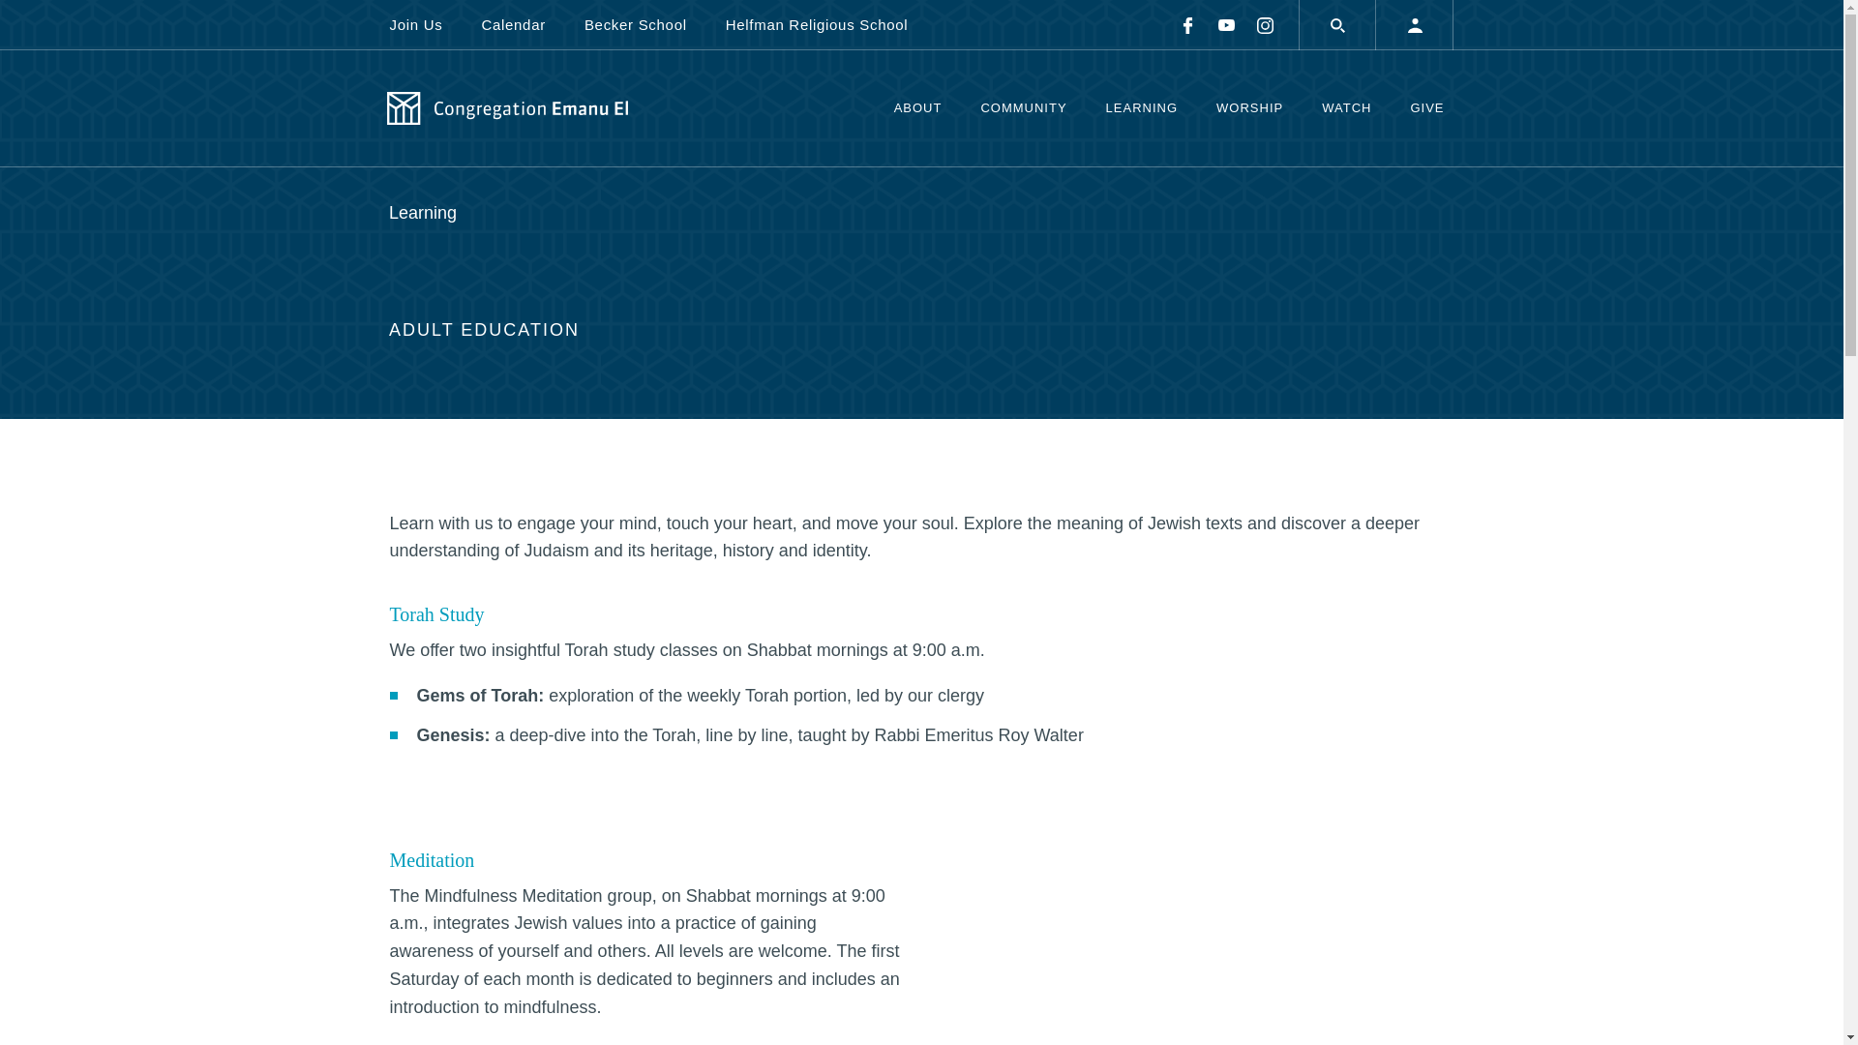 The width and height of the screenshot is (1858, 1045). What do you see at coordinates (1415, 25) in the screenshot?
I see `Login` at bounding box center [1415, 25].